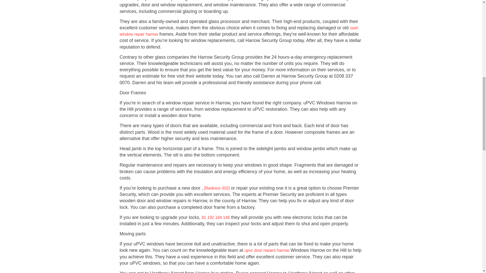  Describe the element at coordinates (239, 31) in the screenshot. I see `sash window repair harrow` at that location.